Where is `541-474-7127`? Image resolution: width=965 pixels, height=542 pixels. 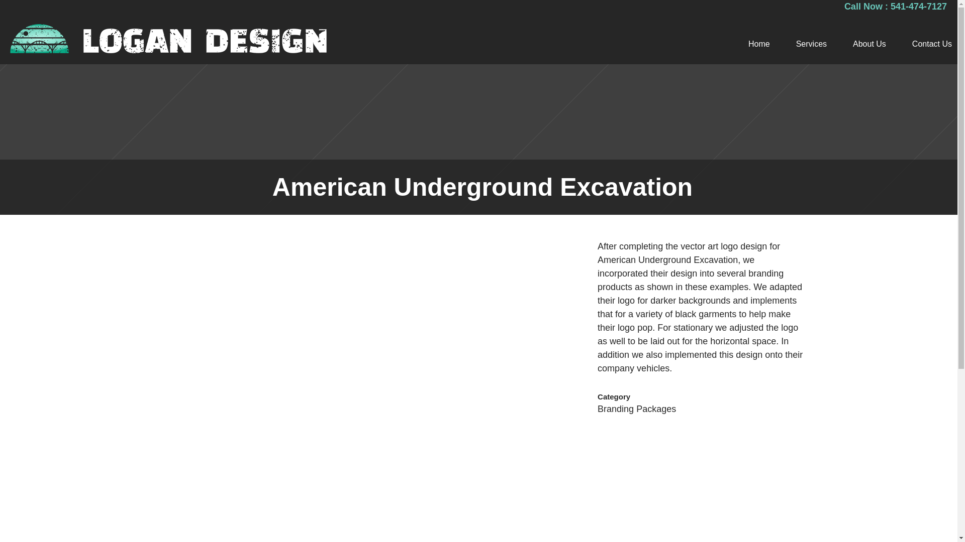 541-474-7127 is located at coordinates (919, 6).